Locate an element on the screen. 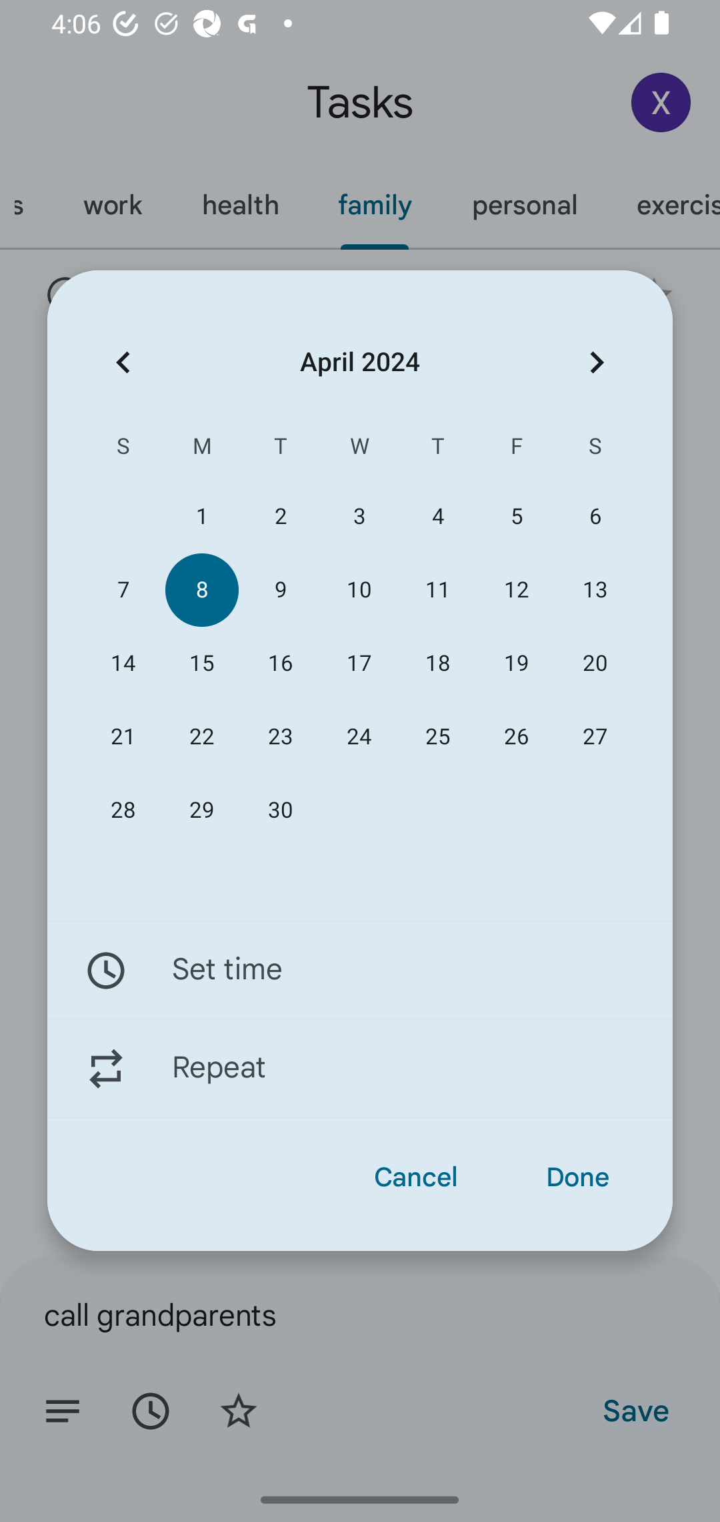  22 22 April 2024 is located at coordinates (201, 736).